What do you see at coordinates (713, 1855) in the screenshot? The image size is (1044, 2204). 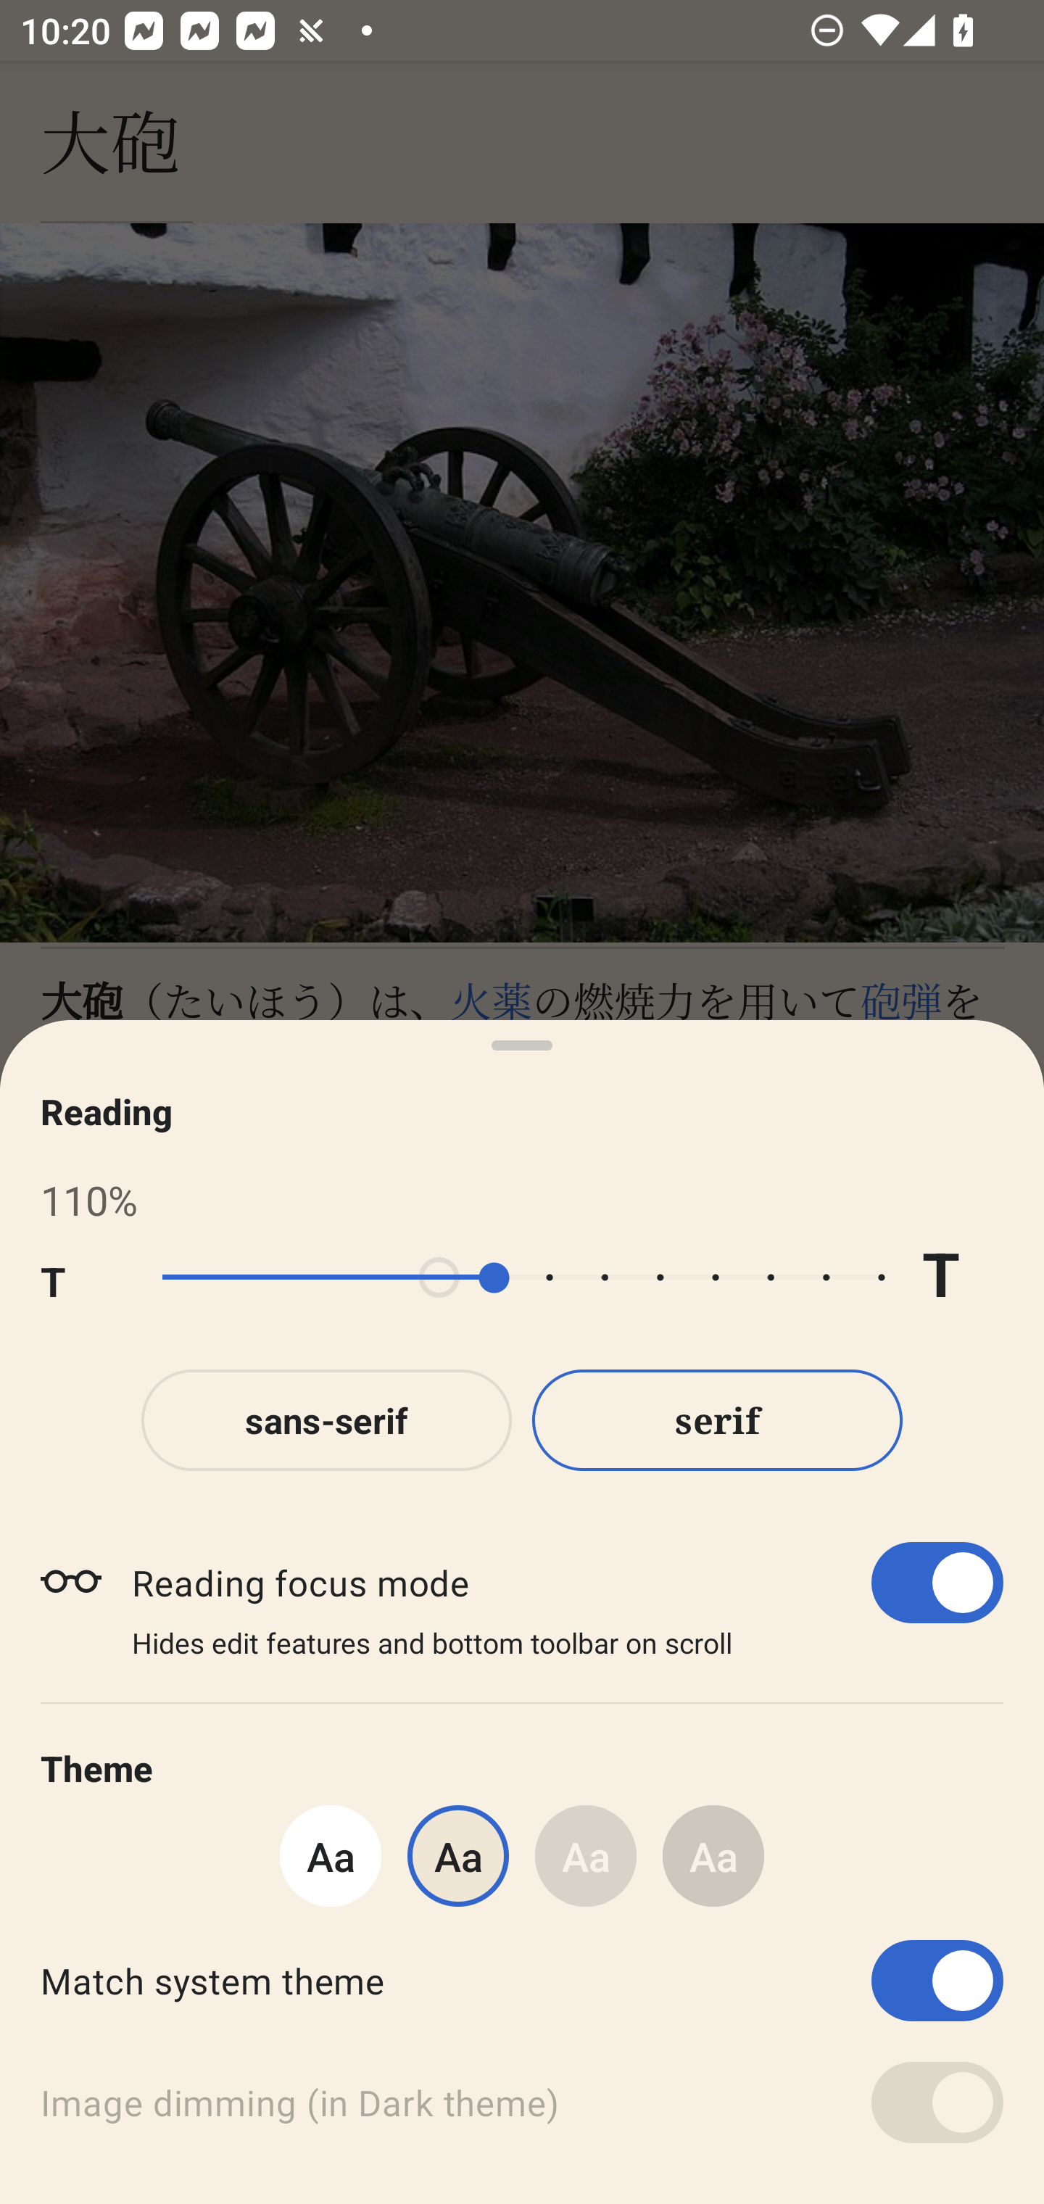 I see `Aa` at bounding box center [713, 1855].